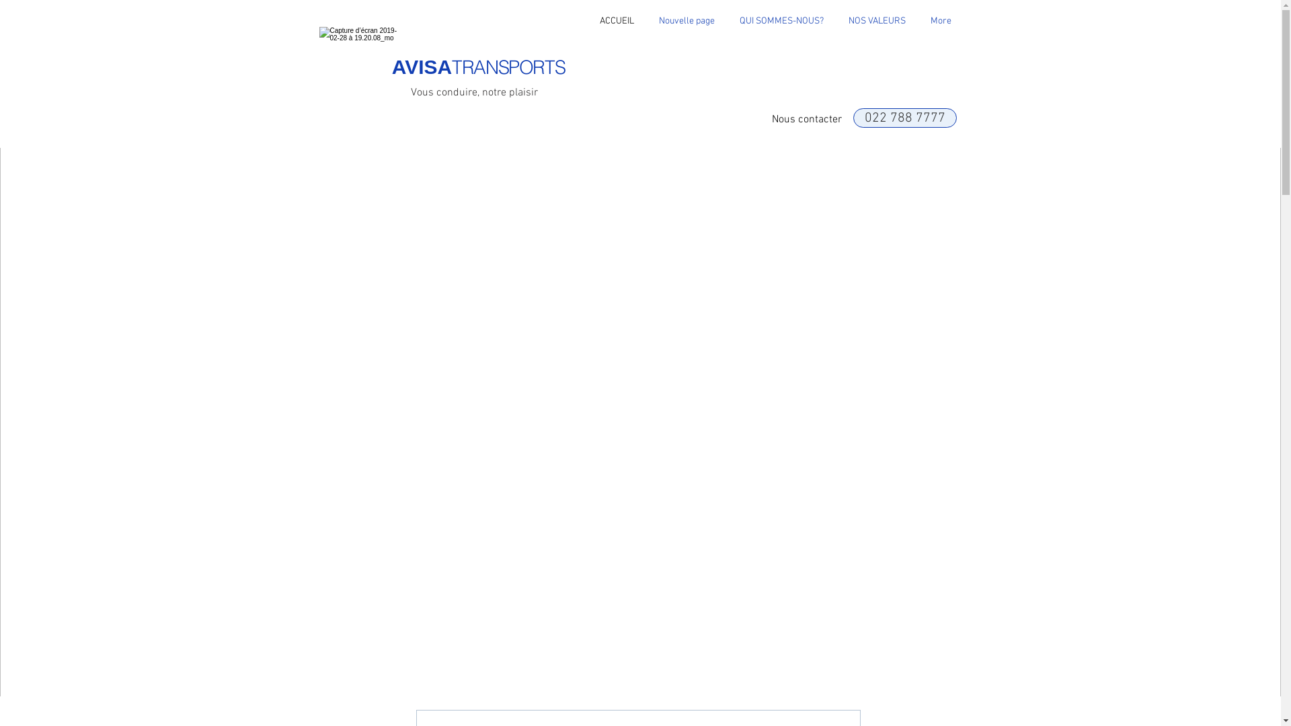  I want to click on AVISA, so click(422, 67).